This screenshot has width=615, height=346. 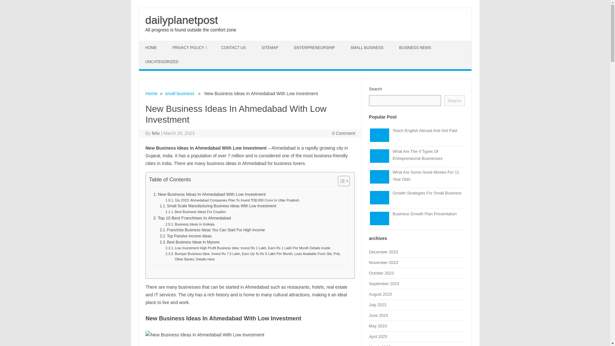 I want to click on PRIVACY POLICY, so click(x=190, y=47).